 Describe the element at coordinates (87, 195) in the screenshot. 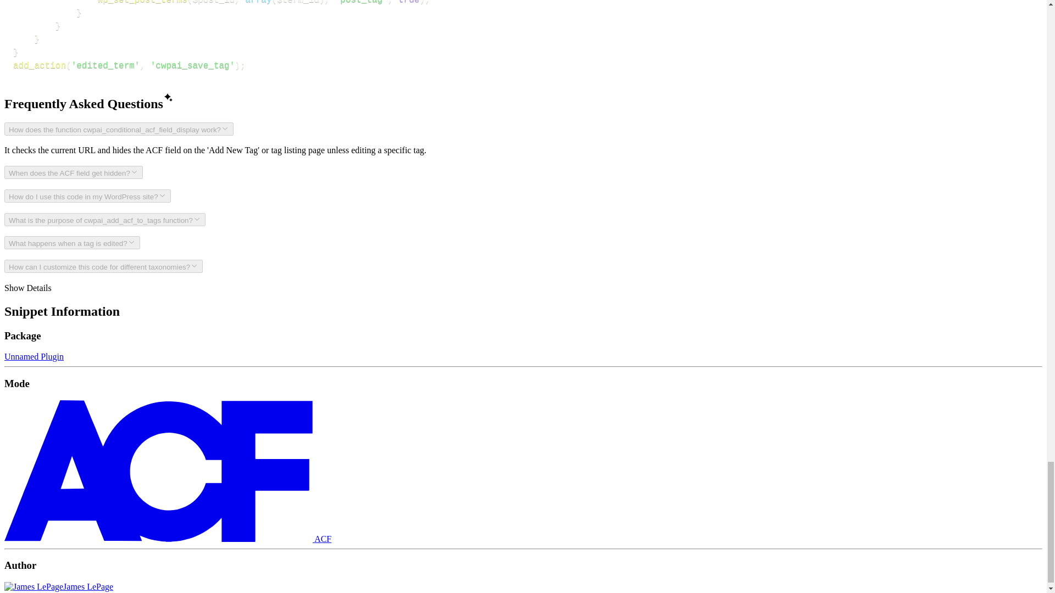

I see `How do I use this code in my WordPress site?` at that location.